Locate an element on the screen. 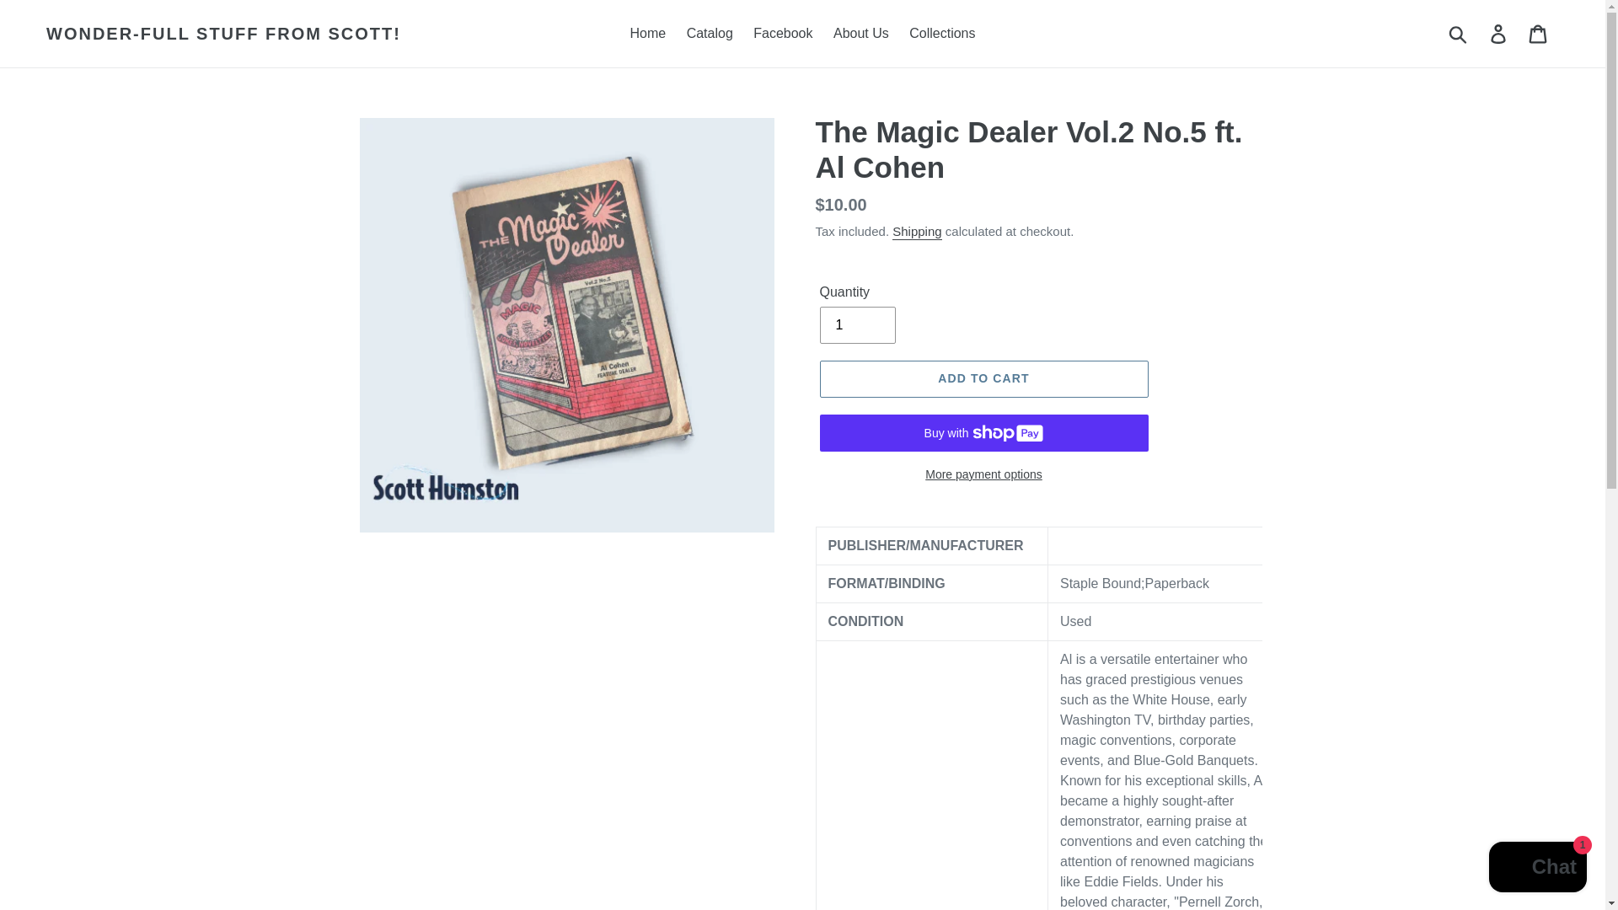  Log in is located at coordinates (1499, 34).